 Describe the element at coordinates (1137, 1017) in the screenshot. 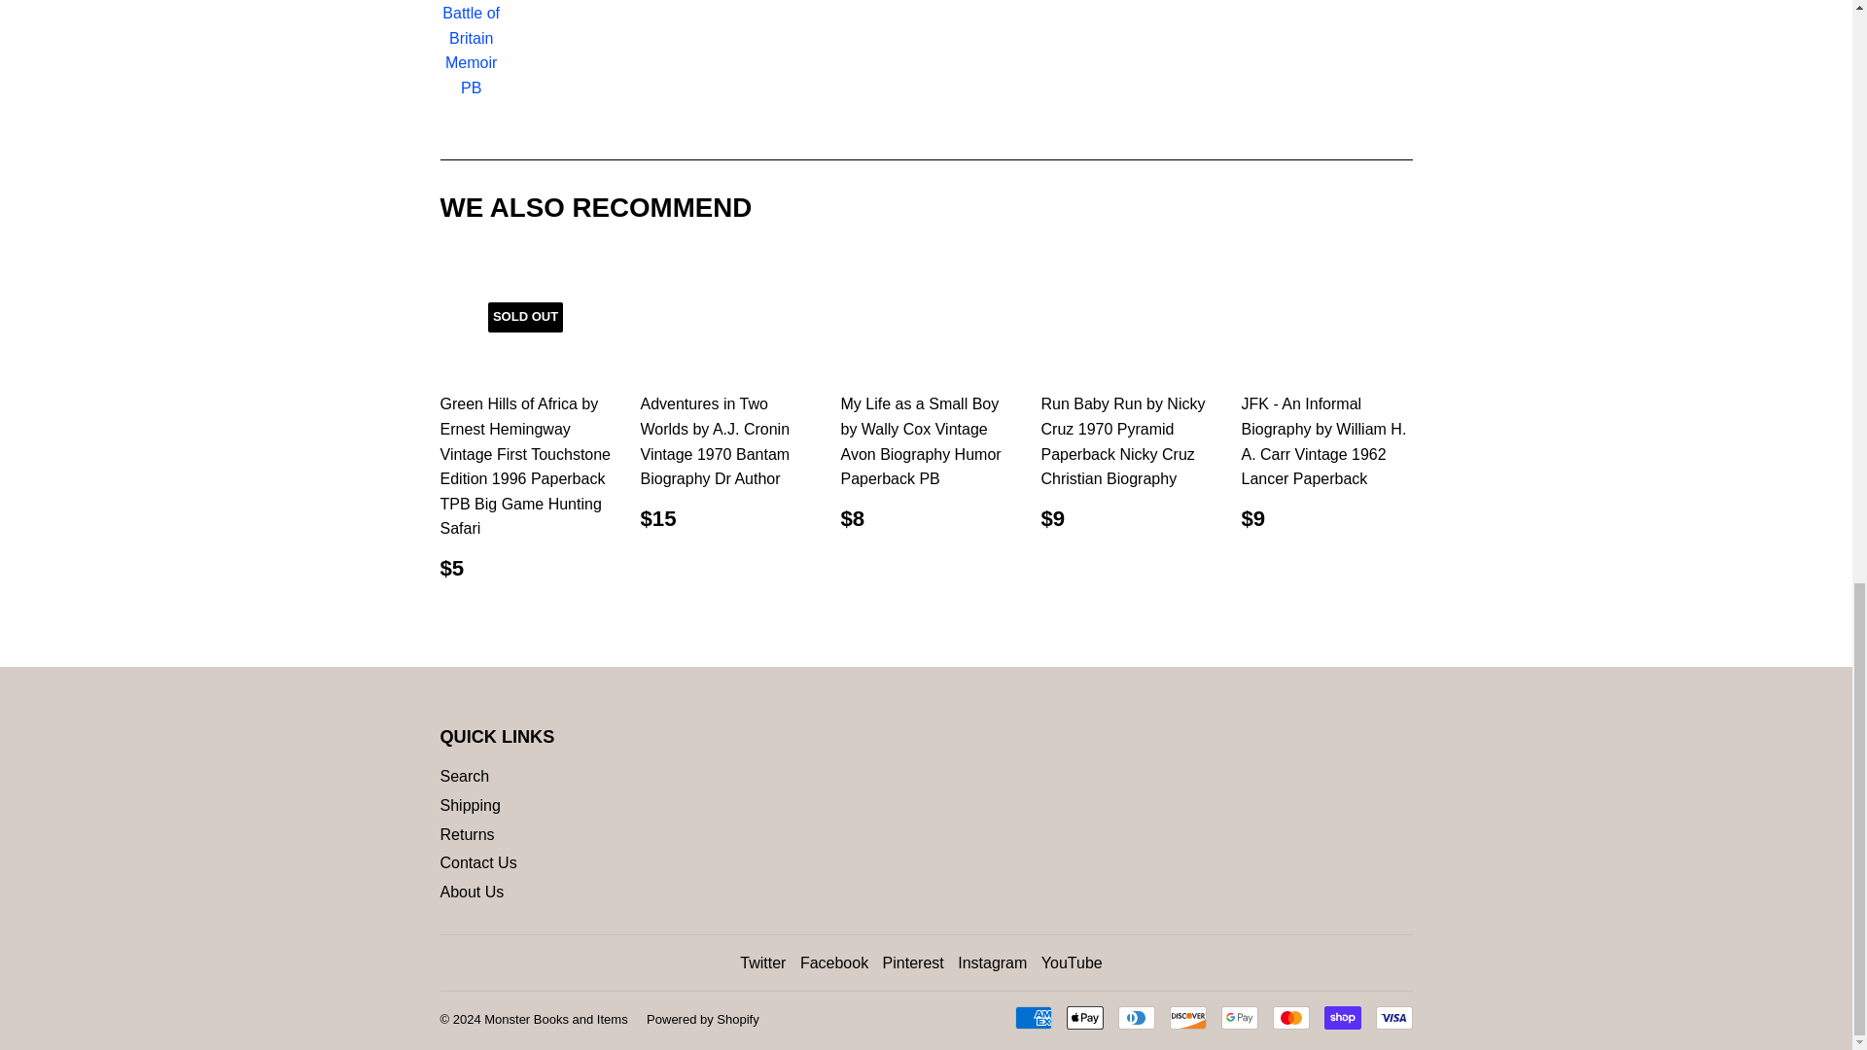

I see `Diners Club` at that location.